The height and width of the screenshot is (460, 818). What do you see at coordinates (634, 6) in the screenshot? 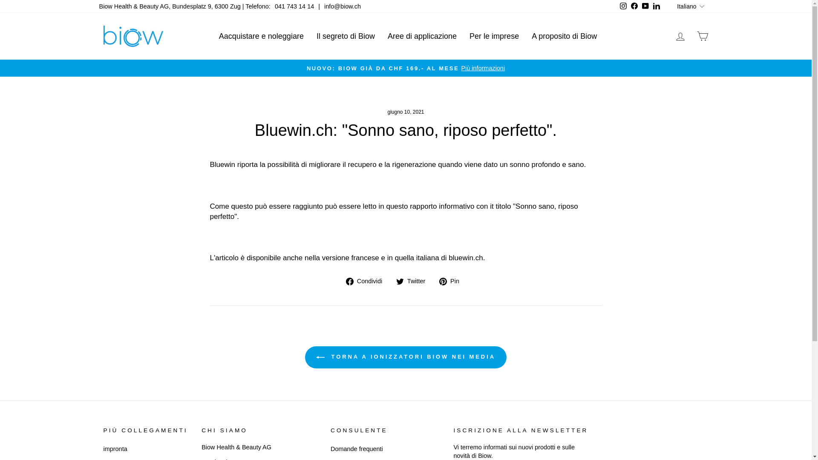
I see `Facebook` at bounding box center [634, 6].